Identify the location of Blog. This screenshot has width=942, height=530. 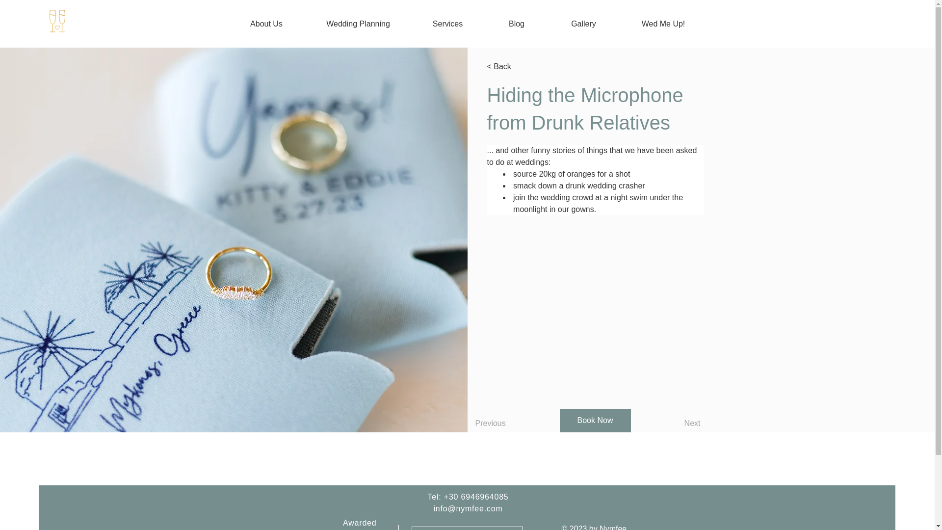
(516, 24).